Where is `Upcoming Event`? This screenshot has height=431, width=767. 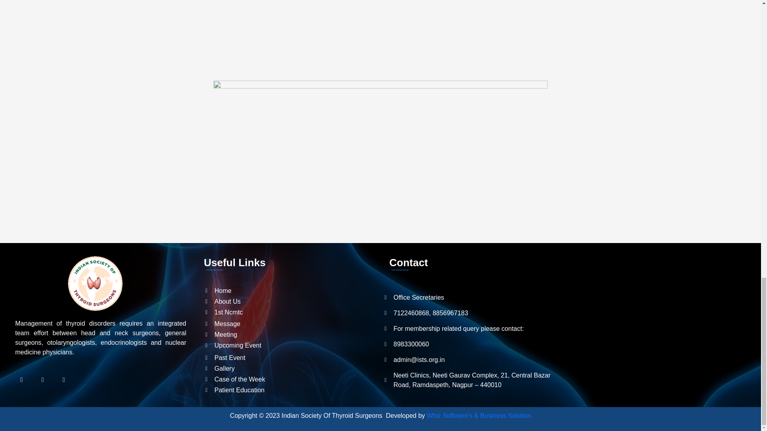
Upcoming Event is located at coordinates (291, 346).